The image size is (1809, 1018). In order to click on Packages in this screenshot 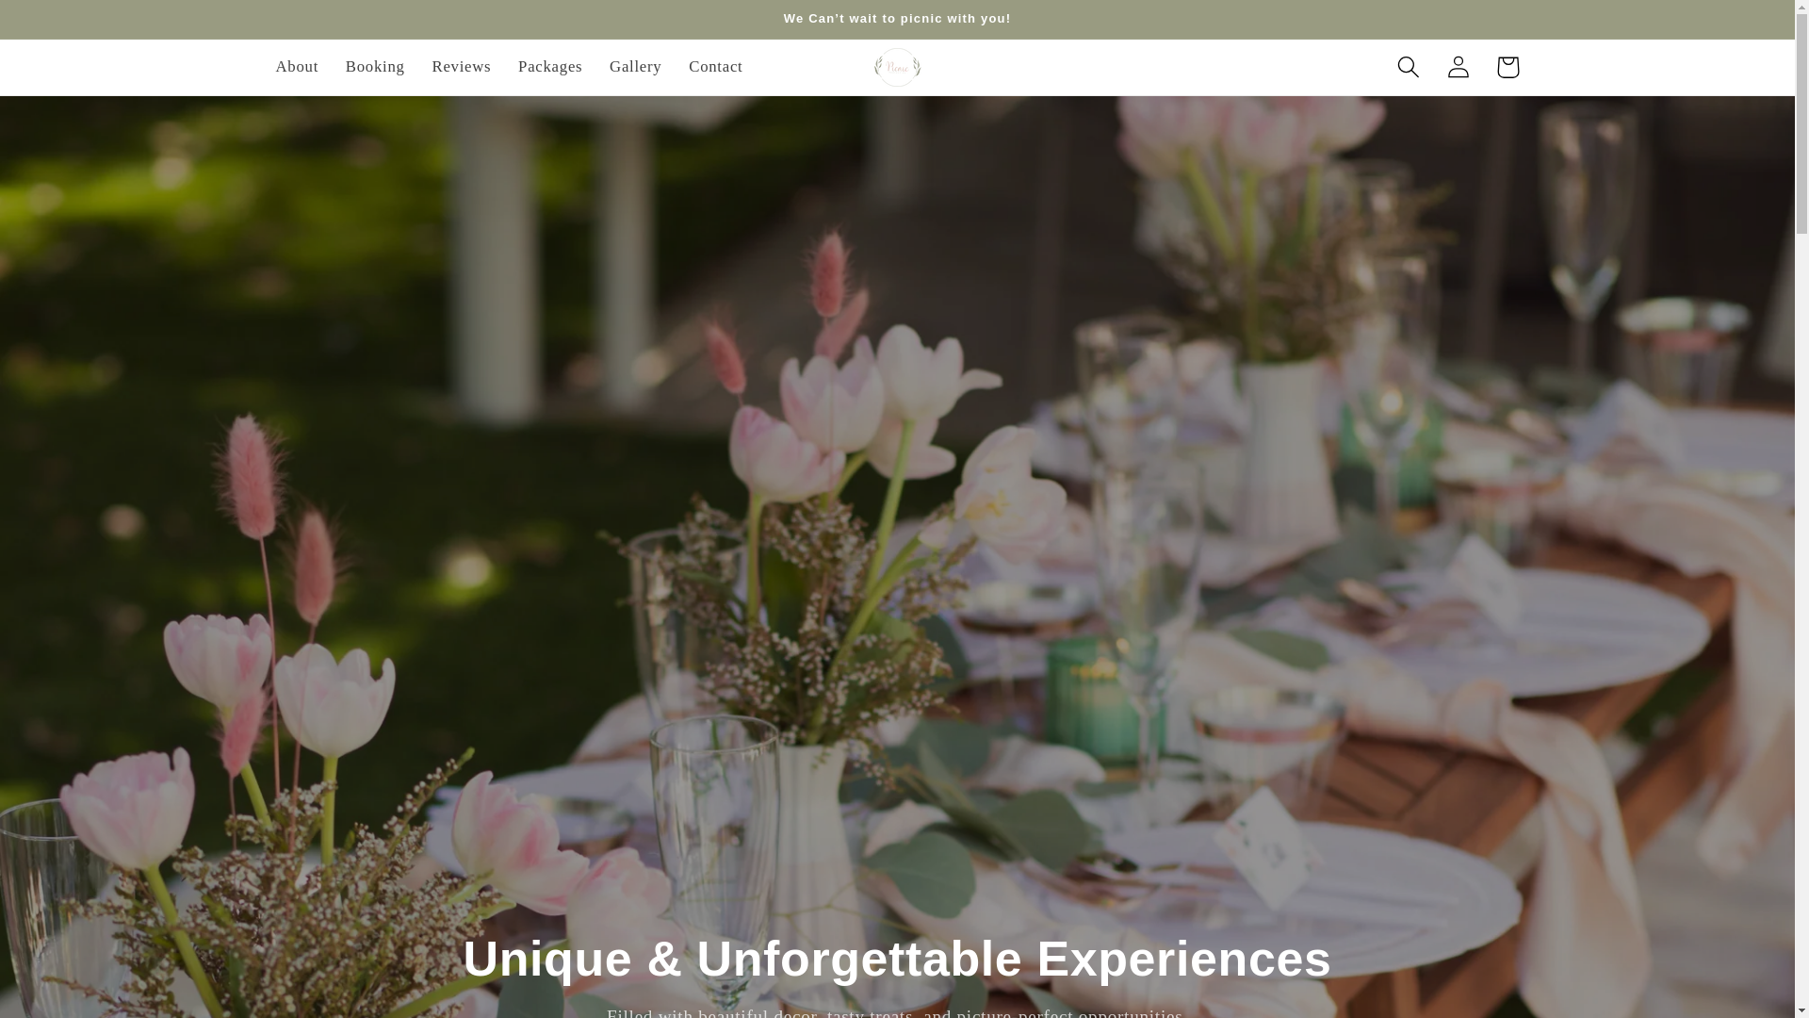, I will do `click(550, 67)`.